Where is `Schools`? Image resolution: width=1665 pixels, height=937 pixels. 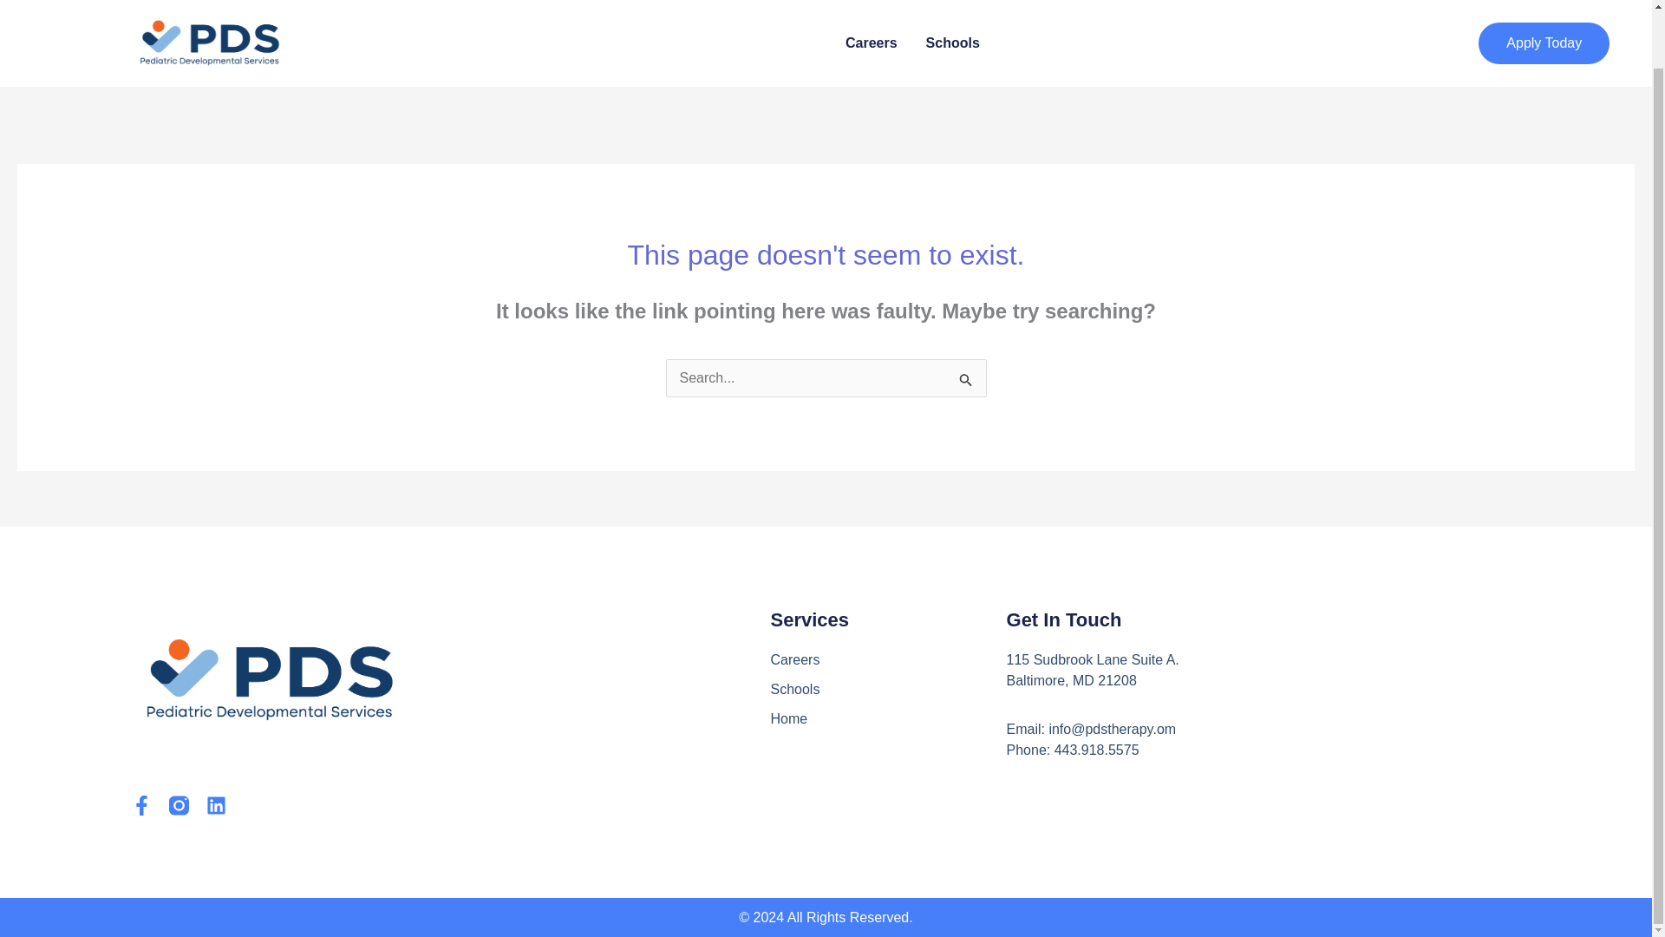
Schools is located at coordinates (887, 689).